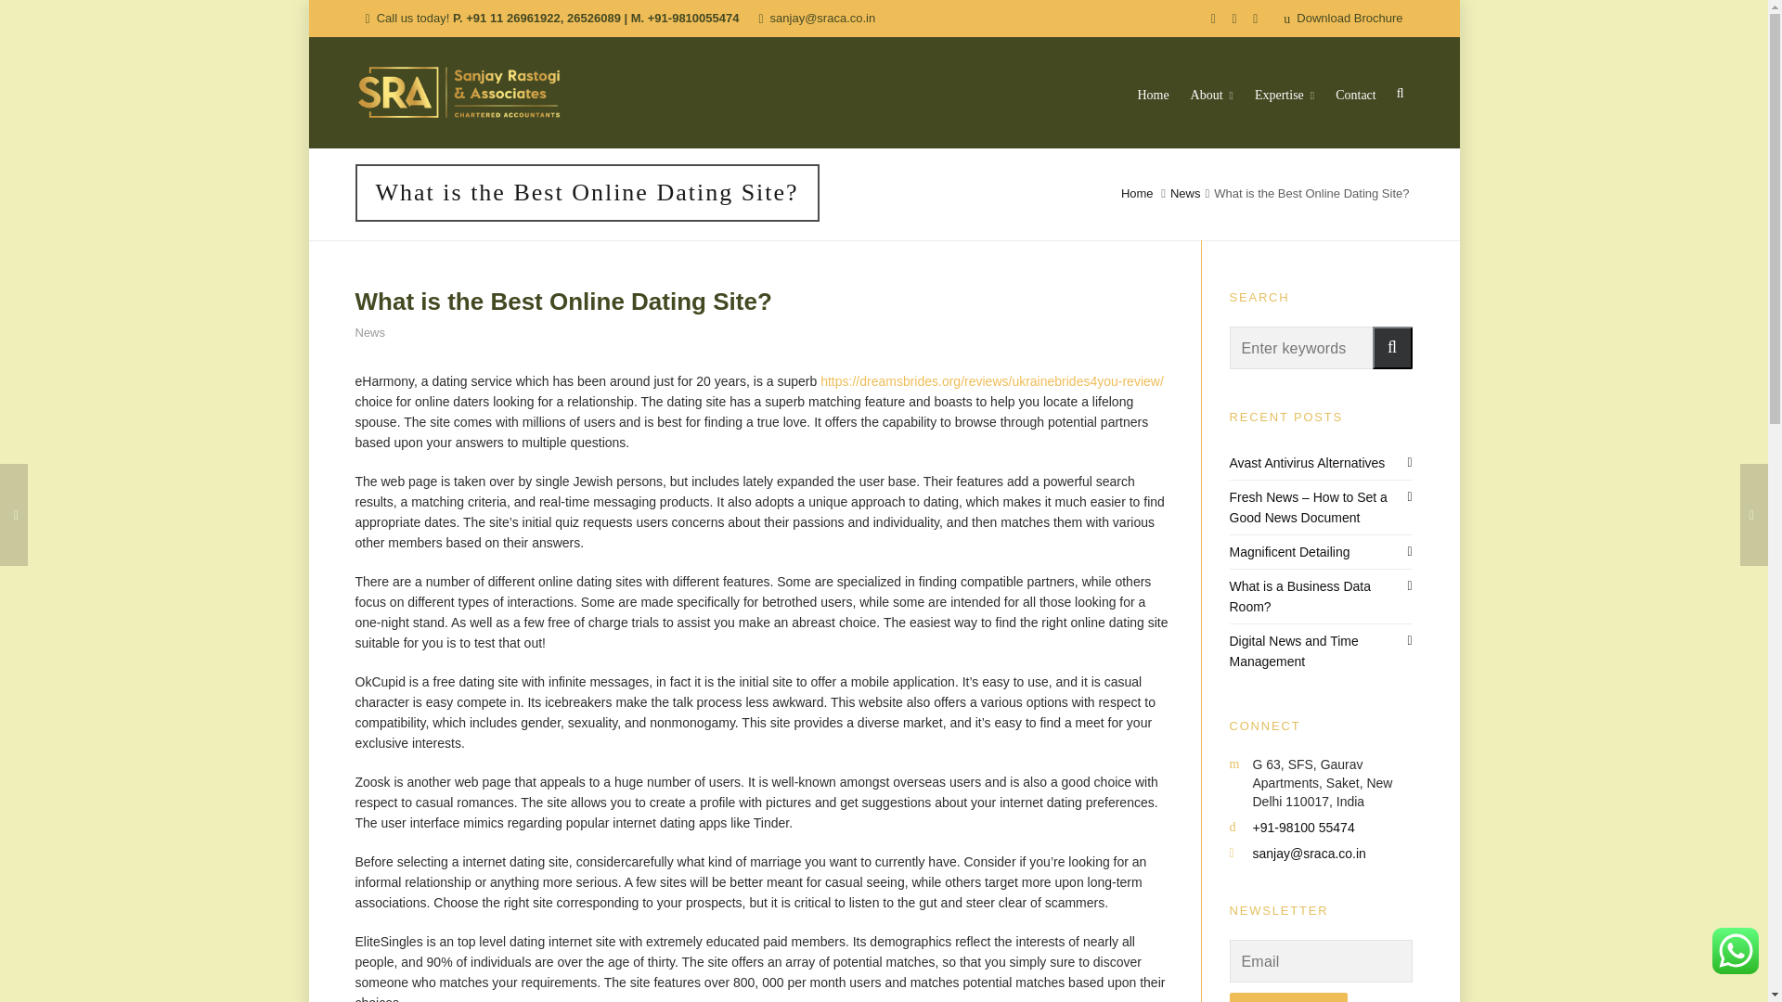 This screenshot has height=1002, width=1782. I want to click on Home, so click(1136, 193).